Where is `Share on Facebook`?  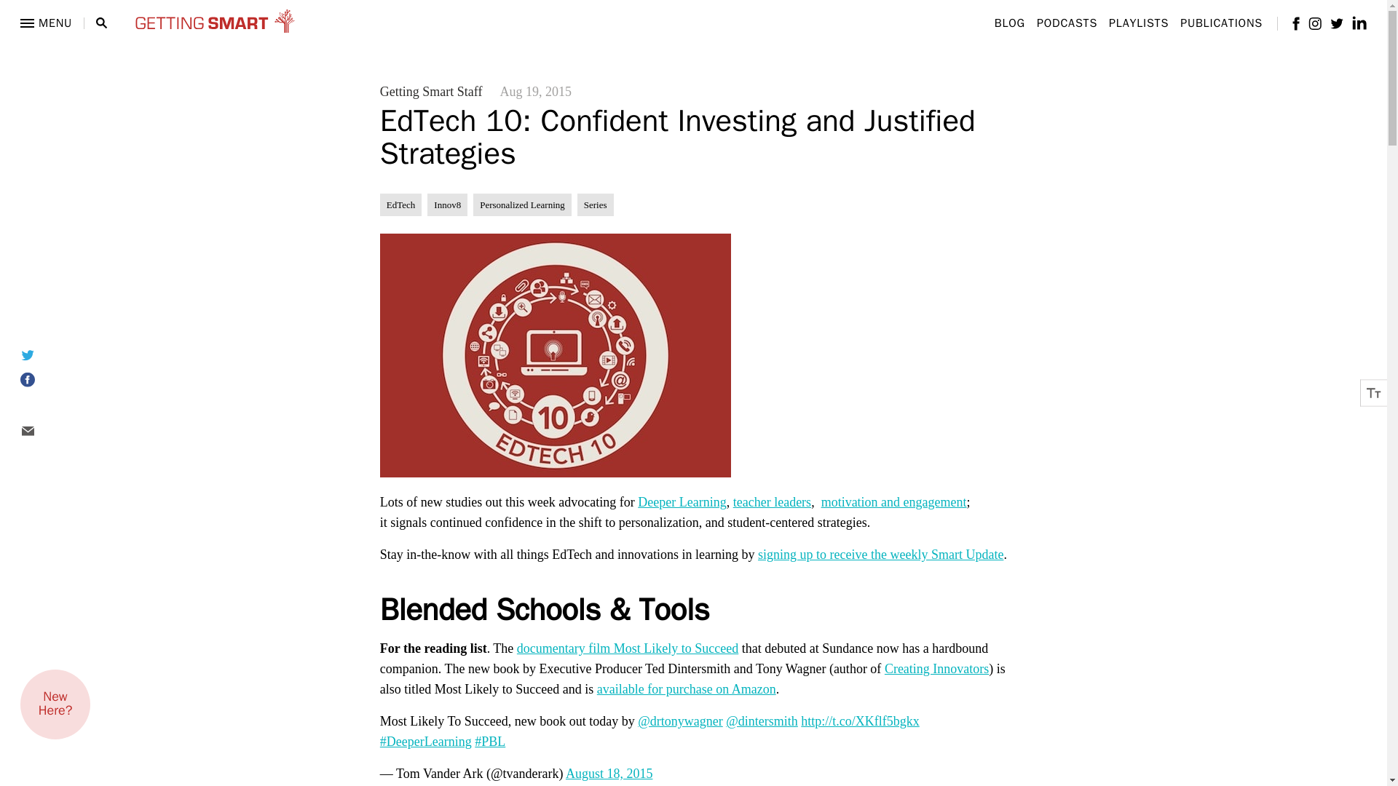 Share on Facebook is located at coordinates (45, 380).